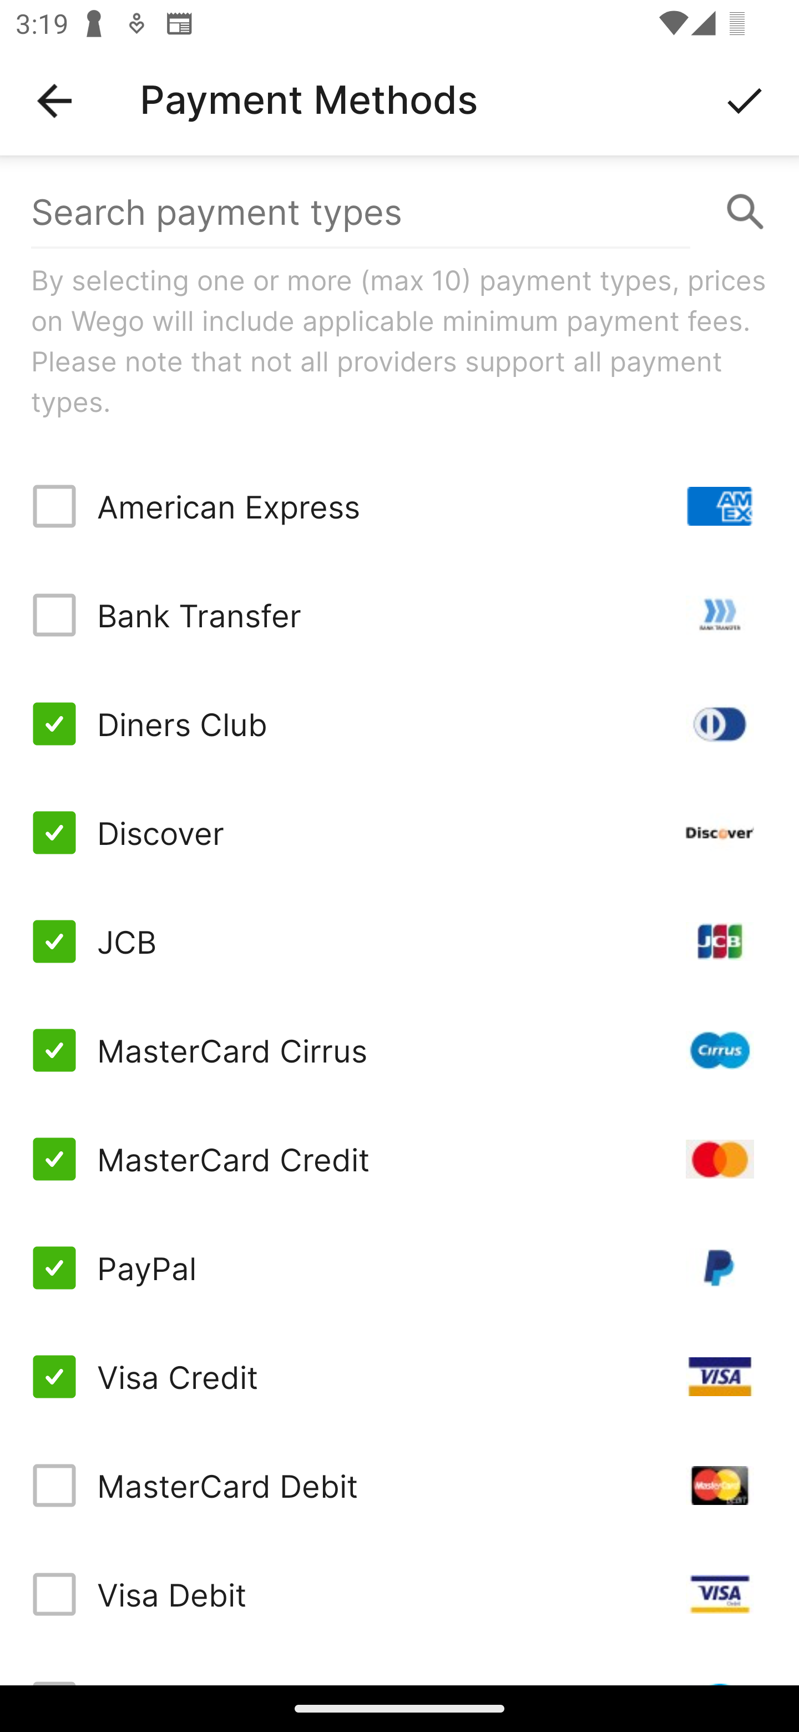 The image size is (799, 1732). Describe the element at coordinates (399, 724) in the screenshot. I see `Diners Club` at that location.